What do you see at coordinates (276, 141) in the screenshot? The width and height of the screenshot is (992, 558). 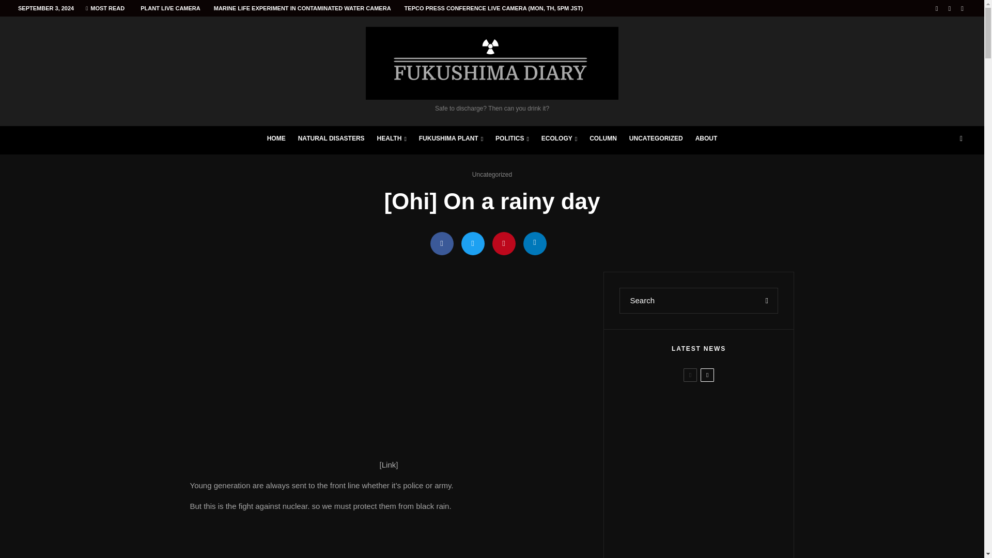 I see `HOME` at bounding box center [276, 141].